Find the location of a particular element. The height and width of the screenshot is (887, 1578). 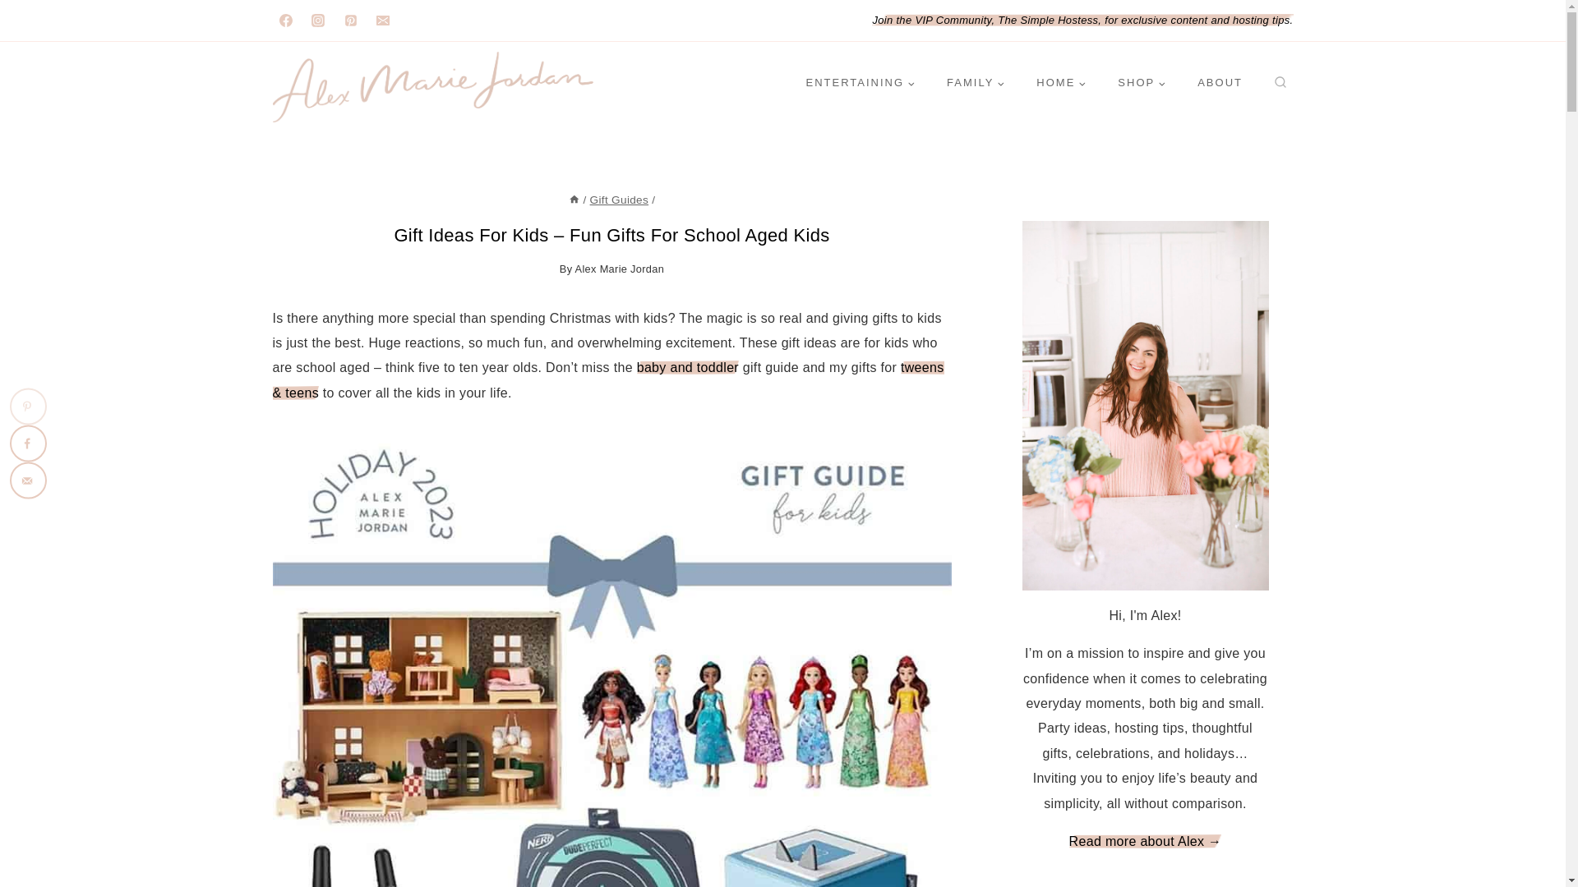

FAMILY is located at coordinates (976, 83).